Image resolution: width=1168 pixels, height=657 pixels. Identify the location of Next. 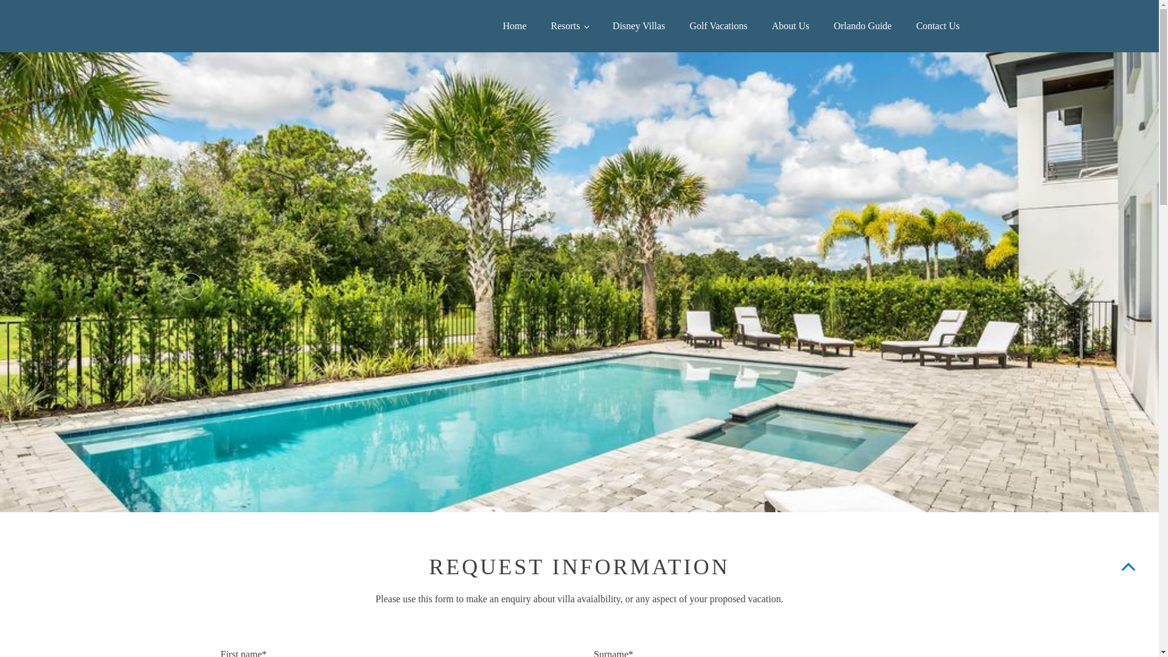
(968, 286).